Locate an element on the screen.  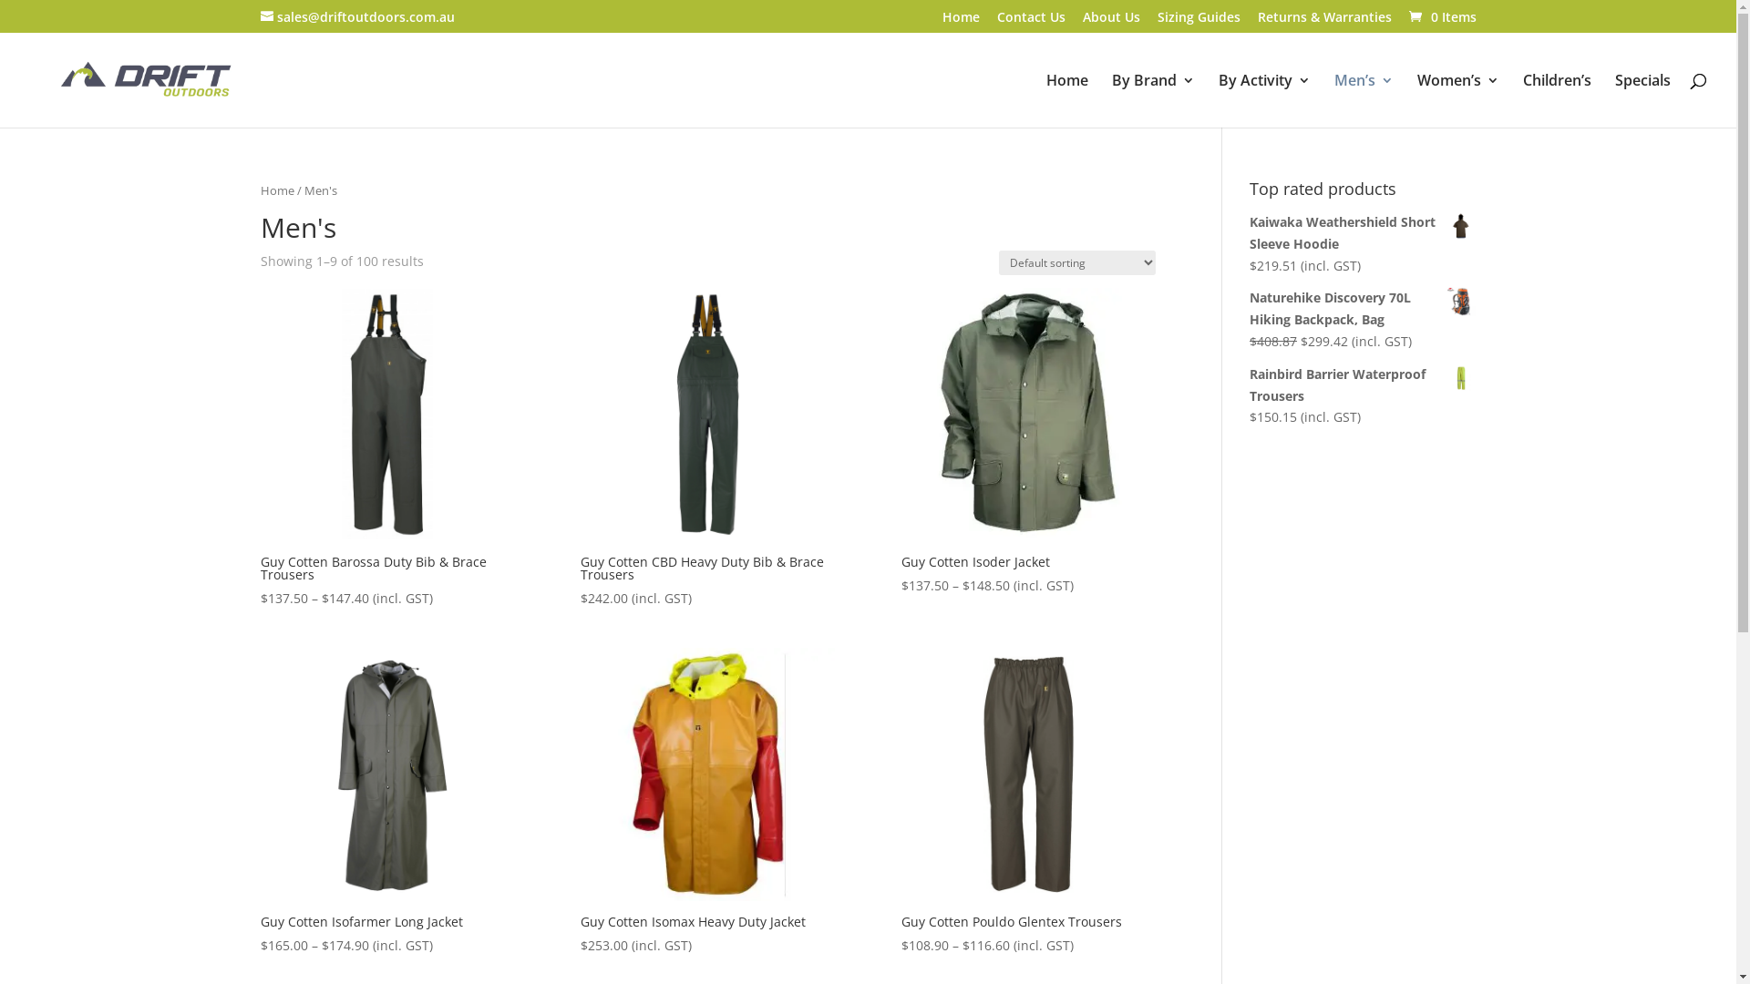
Home is located at coordinates (961, 22).